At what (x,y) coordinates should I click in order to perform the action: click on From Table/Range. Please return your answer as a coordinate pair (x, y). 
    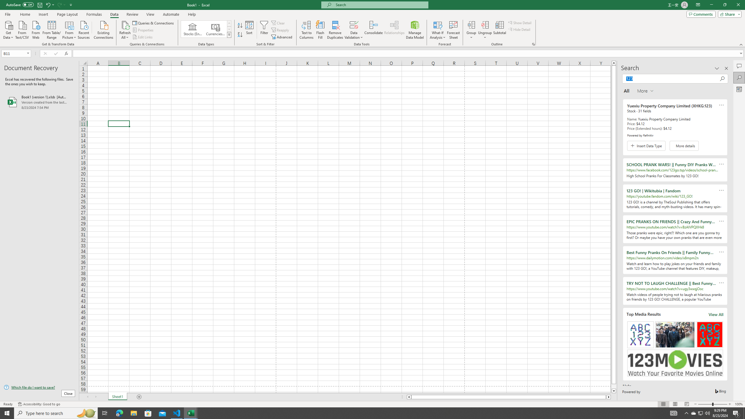
    Looking at the image, I should click on (52, 29).